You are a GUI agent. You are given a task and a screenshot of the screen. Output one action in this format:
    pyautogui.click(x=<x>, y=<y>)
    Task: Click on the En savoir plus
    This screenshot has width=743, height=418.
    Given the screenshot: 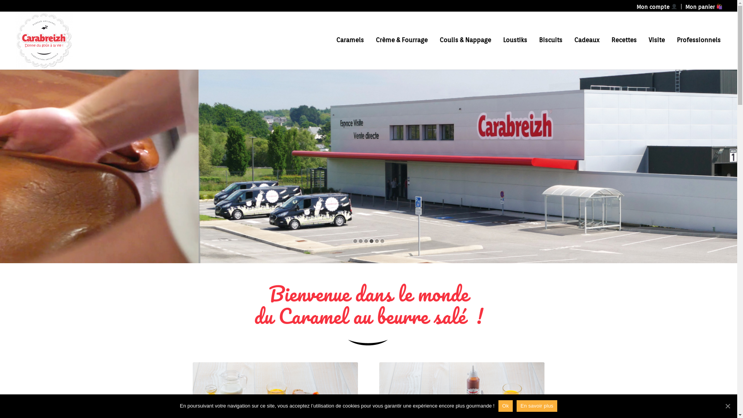 What is the action you would take?
    pyautogui.click(x=537, y=406)
    